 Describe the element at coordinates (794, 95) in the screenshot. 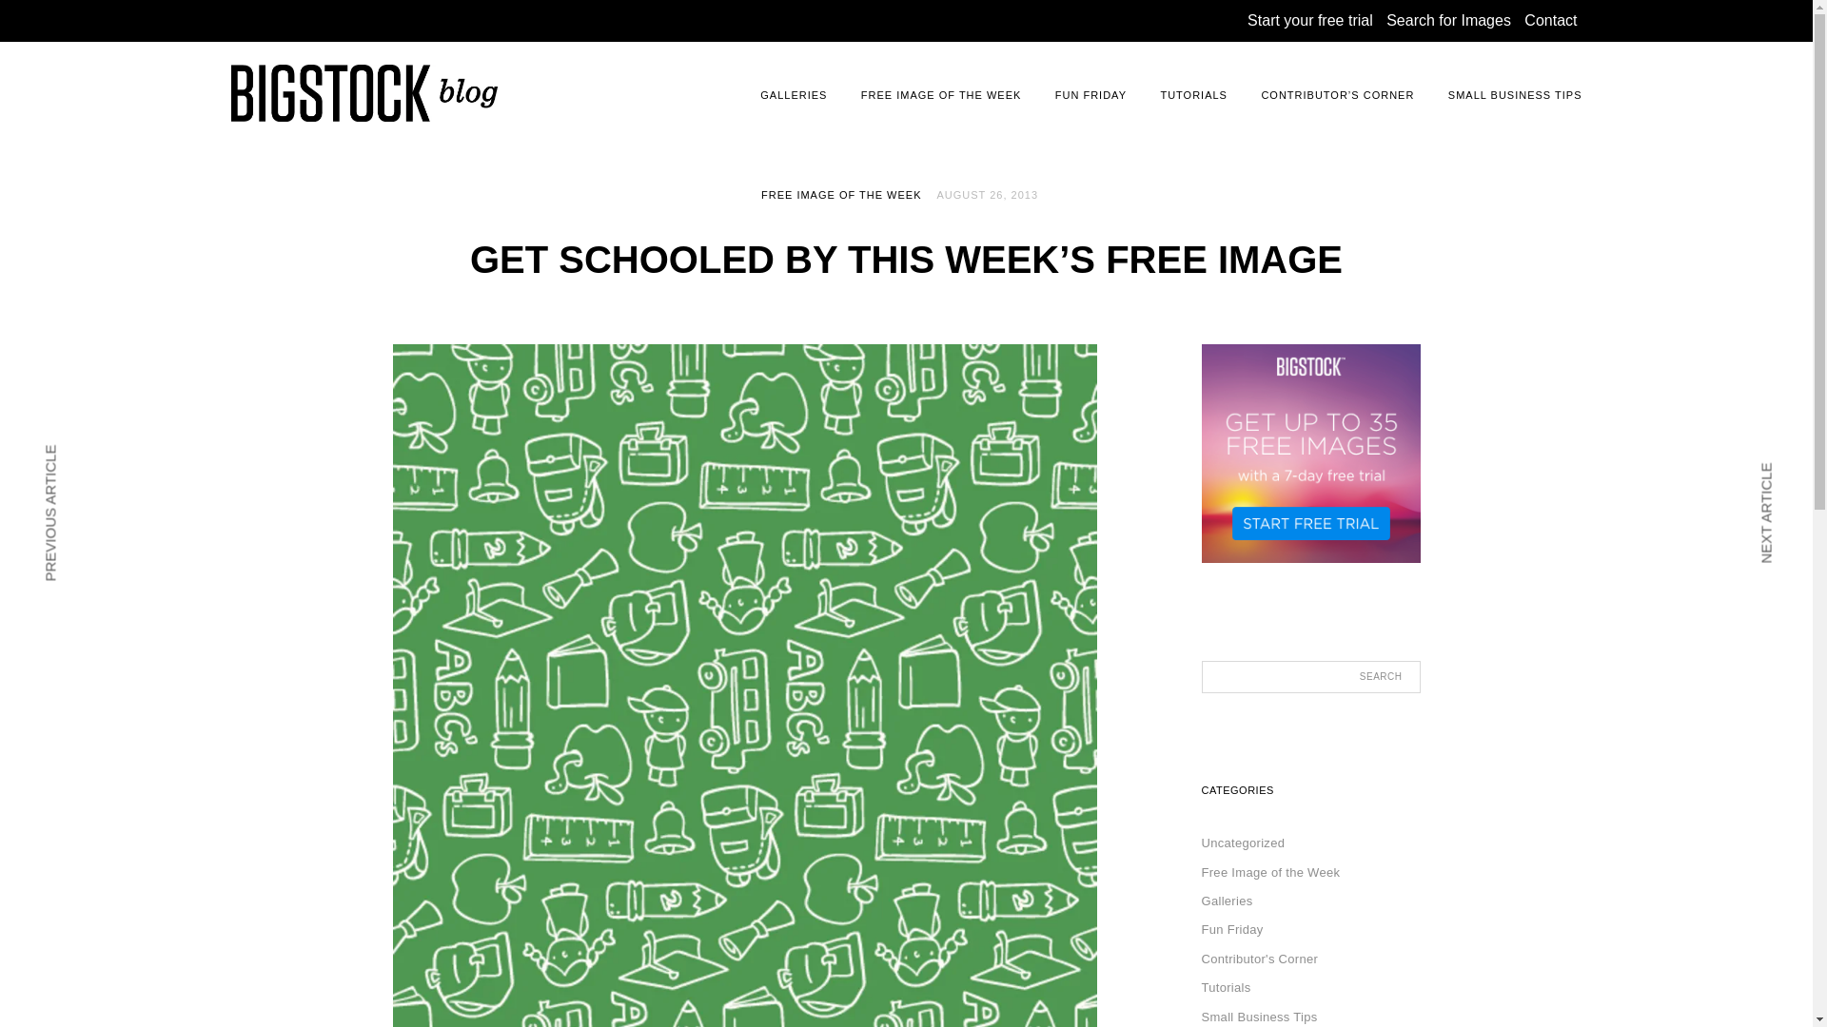

I see `GALLERIES` at that location.